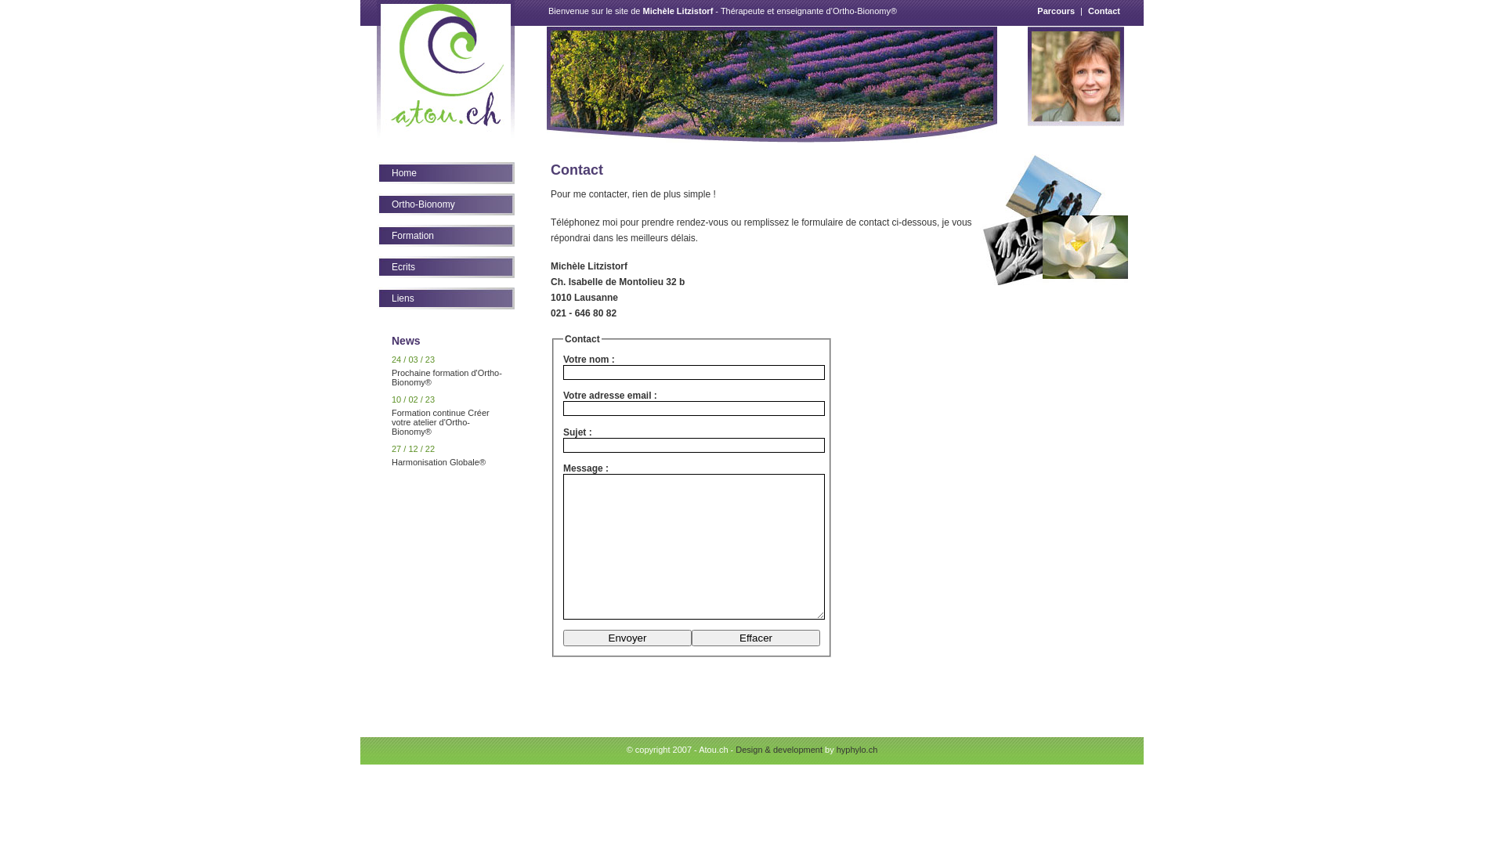 The height and width of the screenshot is (846, 1504). I want to click on Design & development, so click(779, 750).